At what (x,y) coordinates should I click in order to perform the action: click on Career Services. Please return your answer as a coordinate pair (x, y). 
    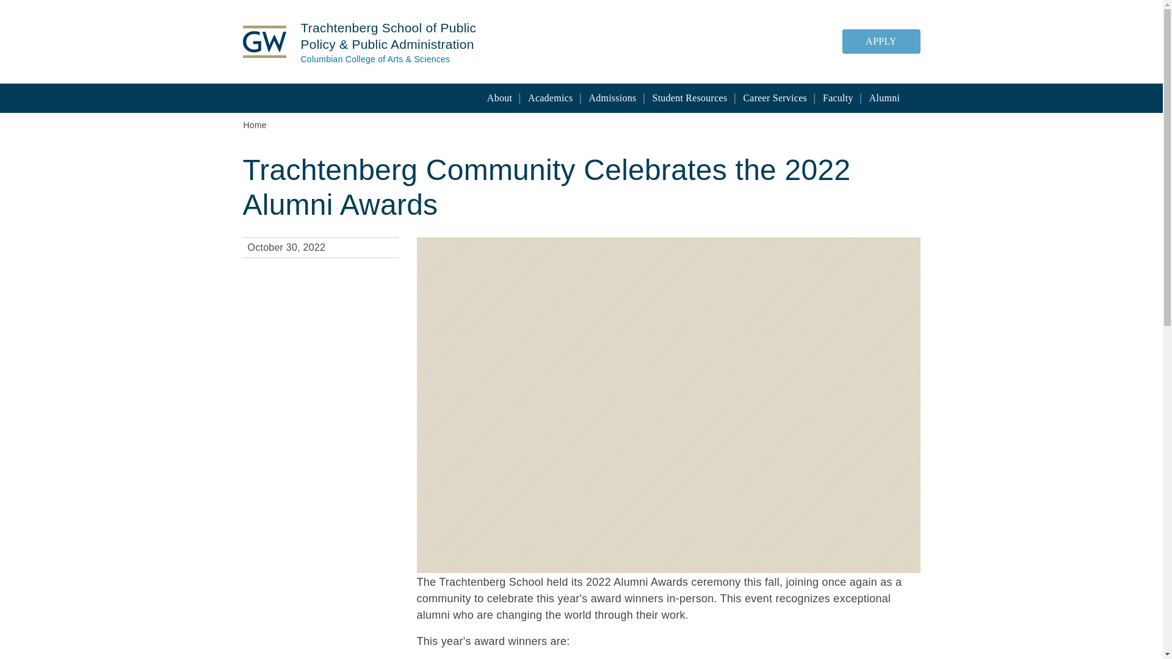
    Looking at the image, I should click on (775, 98).